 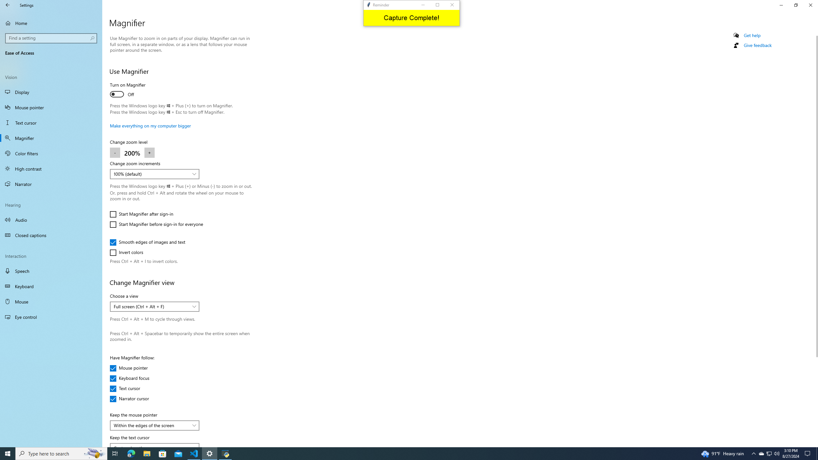 I want to click on High contrast, so click(x=51, y=168).